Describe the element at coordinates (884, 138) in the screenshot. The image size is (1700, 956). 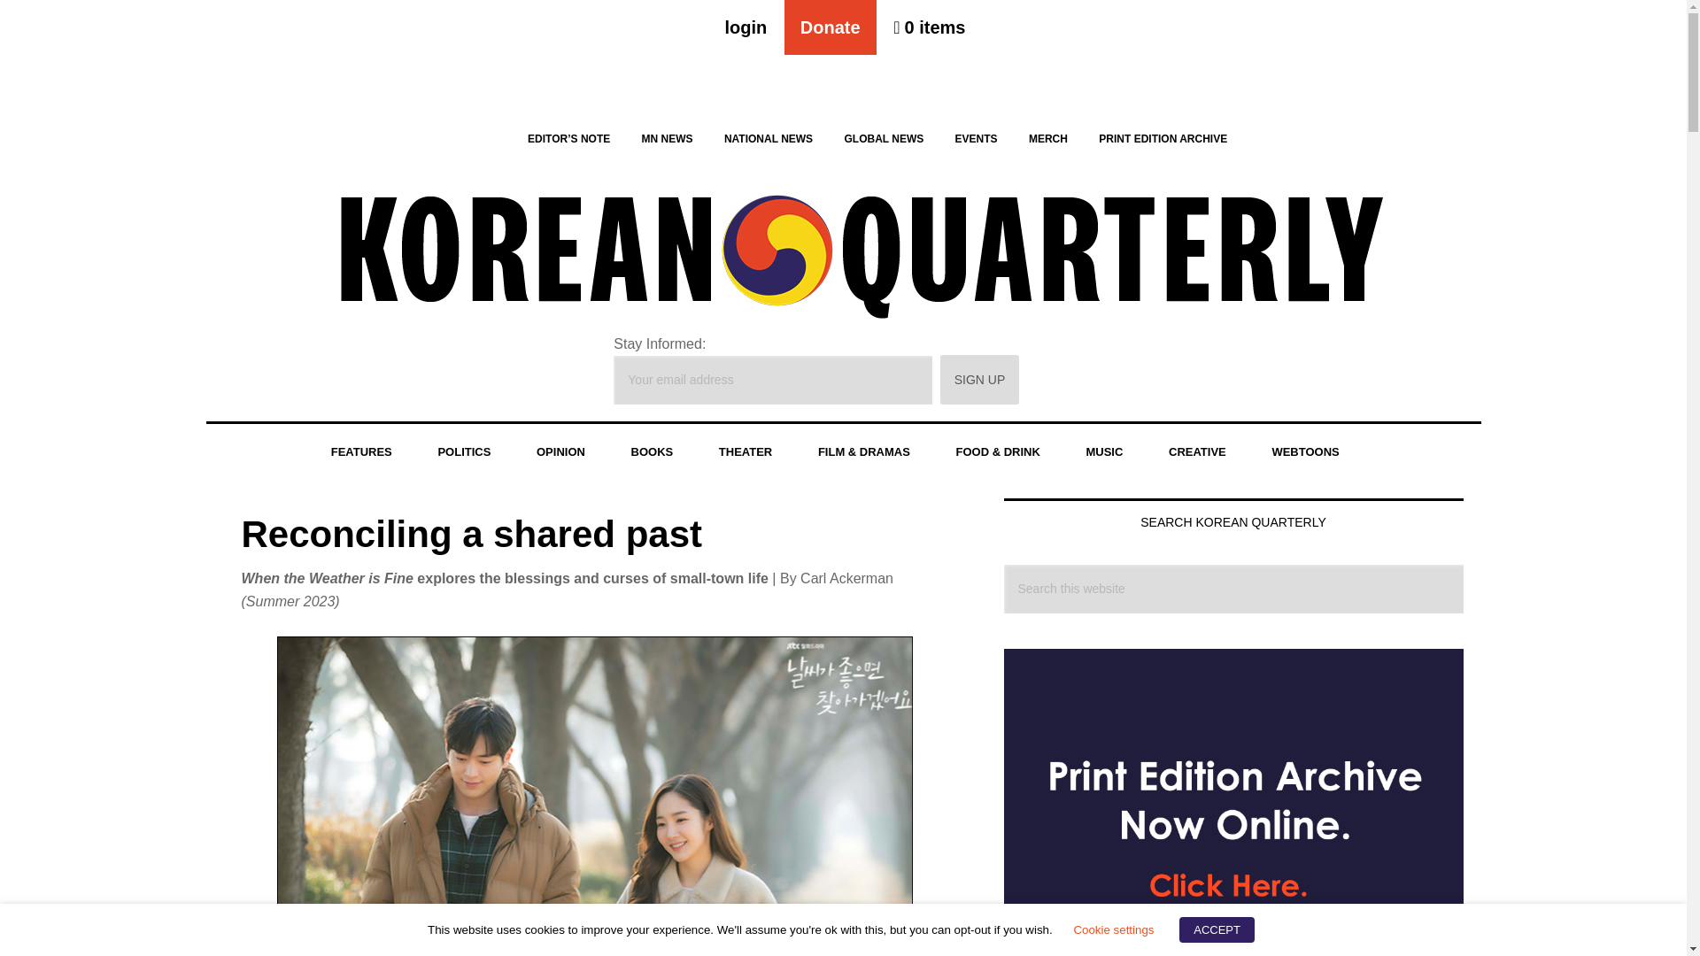
I see `GLOBAL NEWS` at that location.